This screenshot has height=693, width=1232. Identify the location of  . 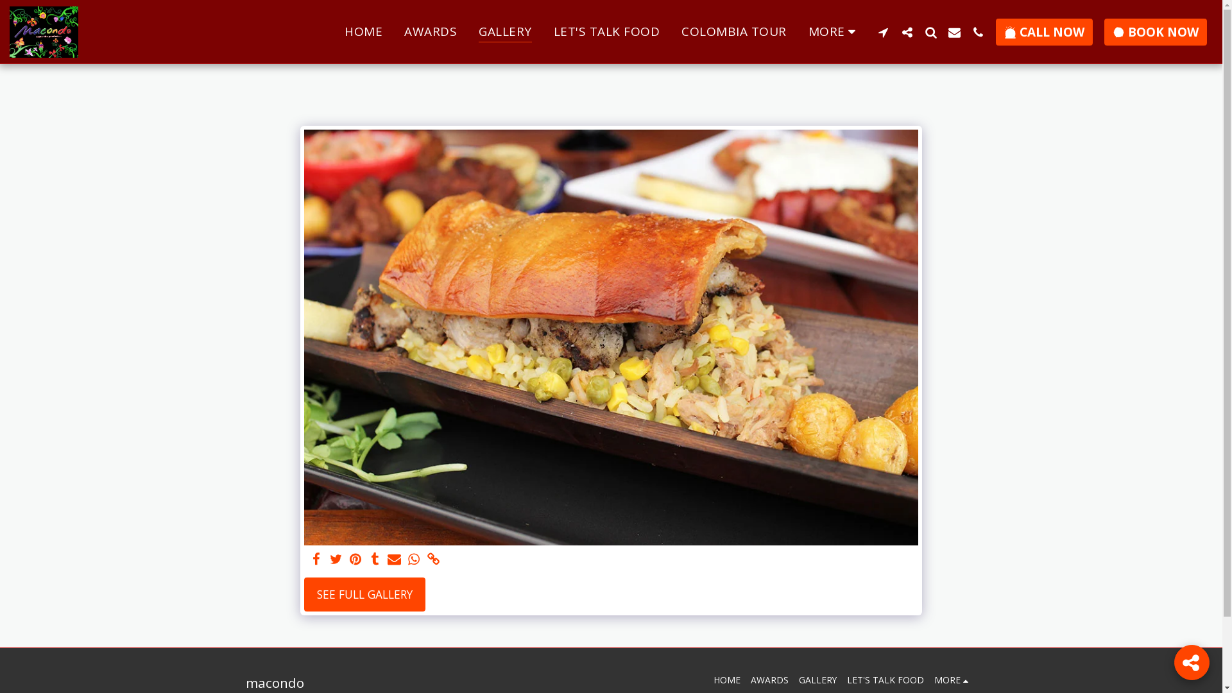
(414, 560).